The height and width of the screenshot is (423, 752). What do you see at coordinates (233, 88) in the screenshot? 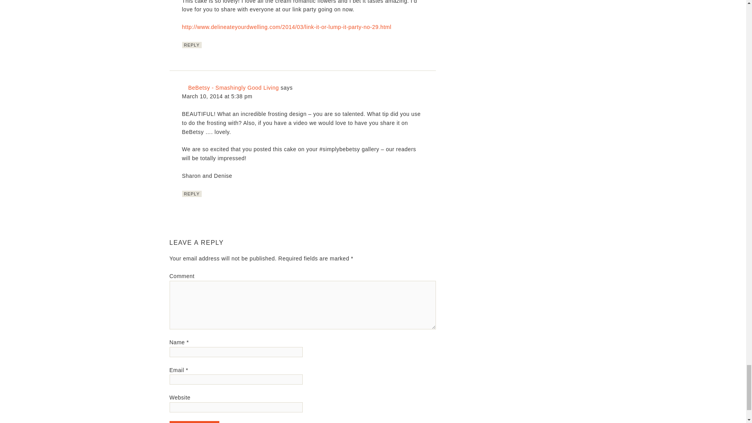
I see `BeBetsy - Smashingly Good Living` at bounding box center [233, 88].